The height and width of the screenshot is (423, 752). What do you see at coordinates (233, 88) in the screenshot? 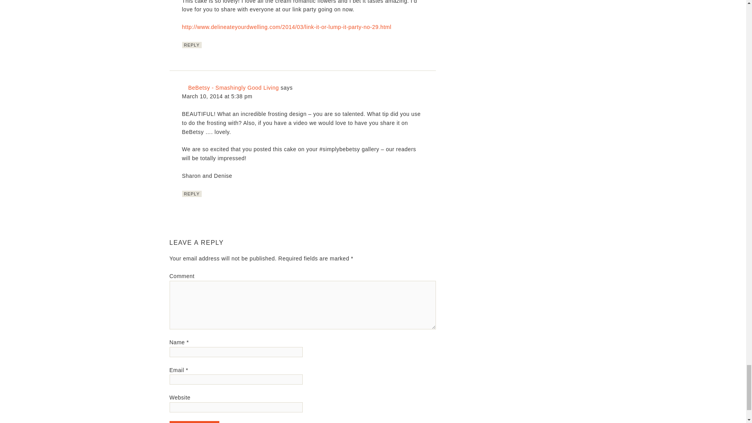
I see `BeBetsy - Smashingly Good Living` at bounding box center [233, 88].